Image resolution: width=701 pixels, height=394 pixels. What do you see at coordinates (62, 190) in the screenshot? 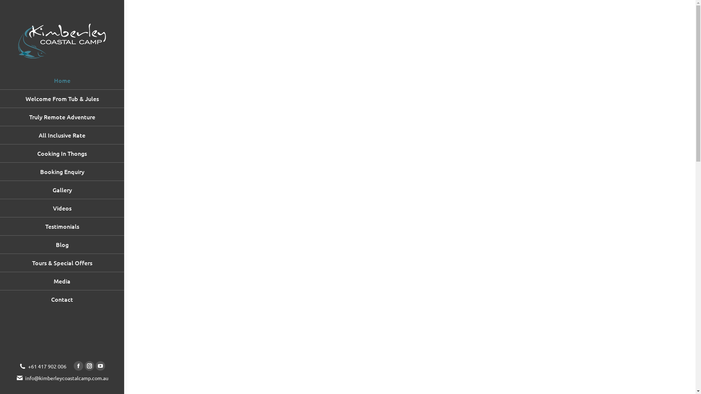
I see `Gallery` at bounding box center [62, 190].